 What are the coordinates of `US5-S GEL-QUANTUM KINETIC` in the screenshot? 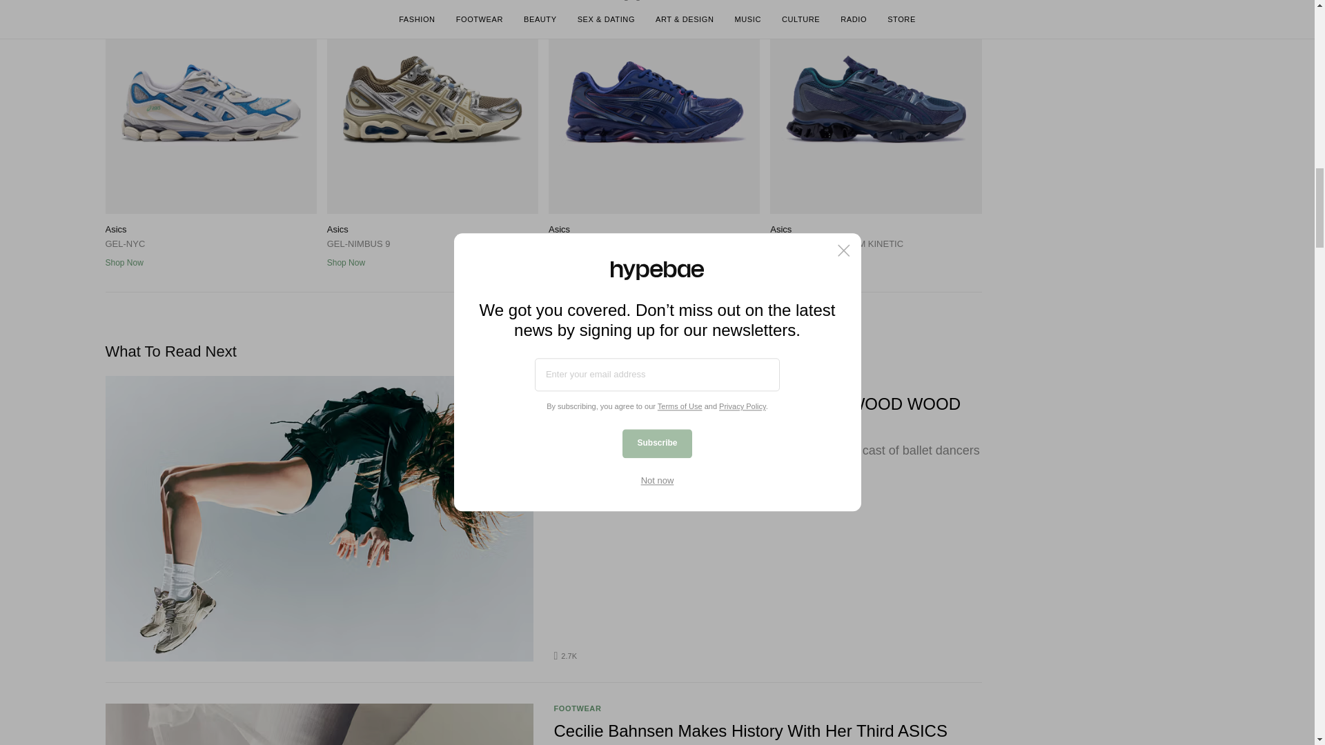 It's located at (875, 106).